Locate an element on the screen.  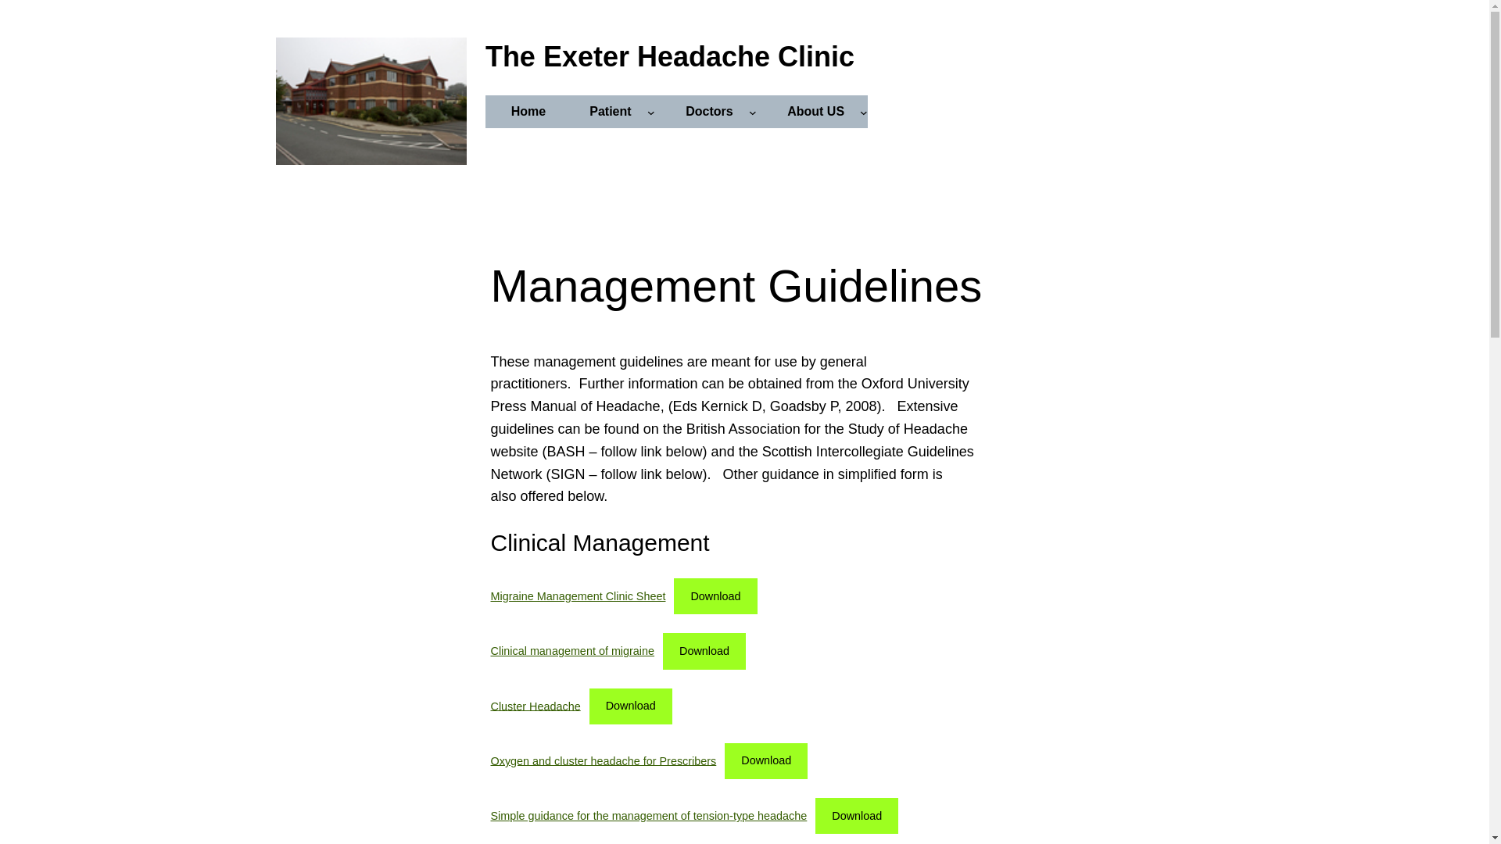
Download is located at coordinates (766, 761).